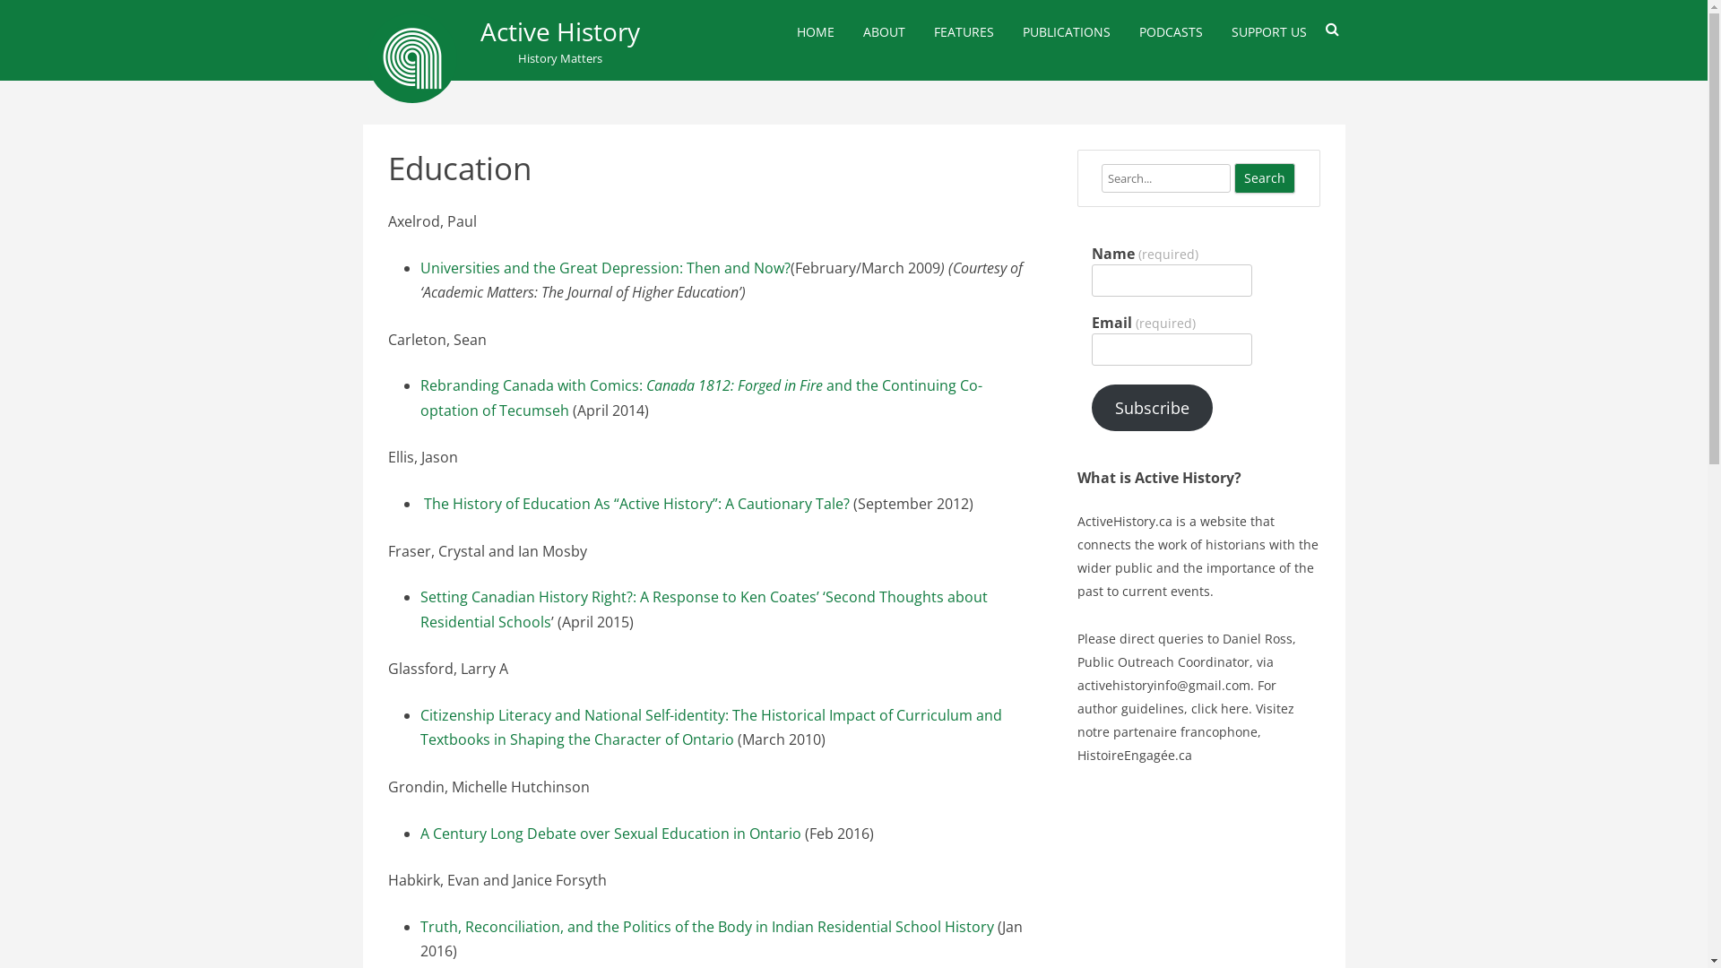 The width and height of the screenshot is (1721, 968). I want to click on Active History, so click(560, 31).